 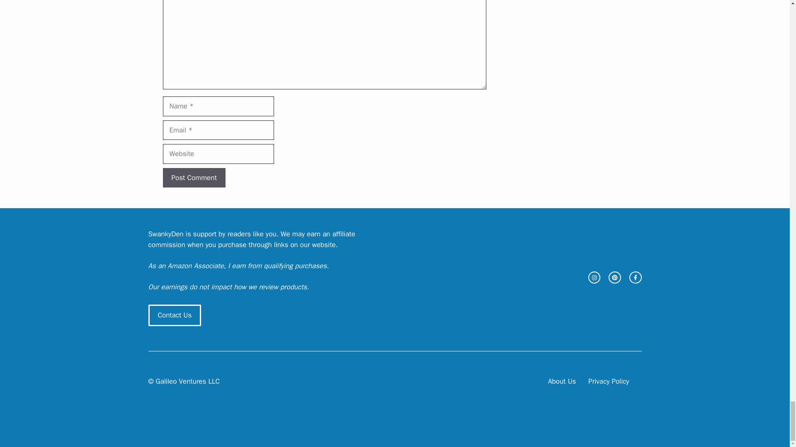 What do you see at coordinates (194, 178) in the screenshot?
I see `Post Comment` at bounding box center [194, 178].